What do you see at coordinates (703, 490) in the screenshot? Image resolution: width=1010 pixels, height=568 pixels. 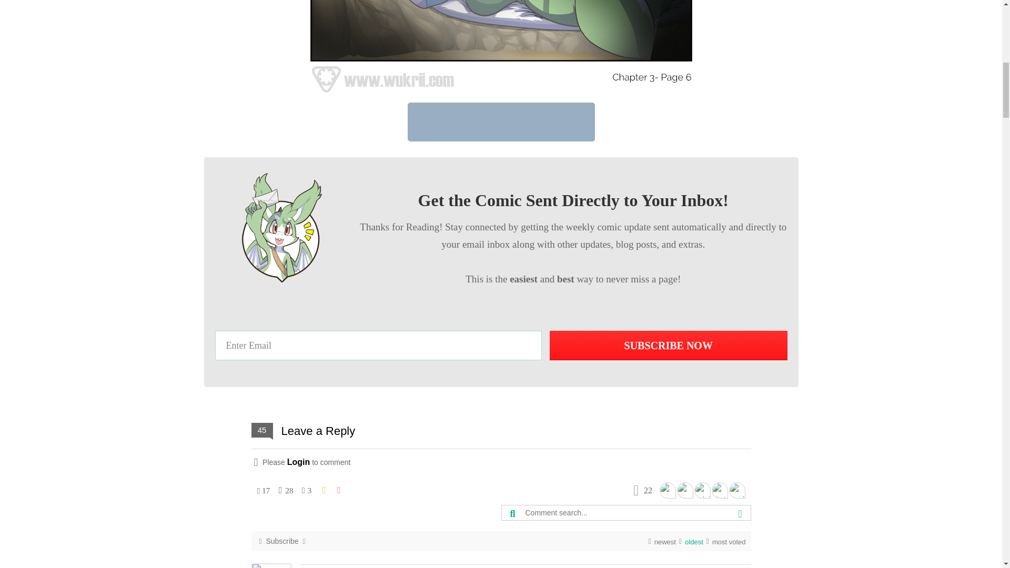 I see `eric789` at bounding box center [703, 490].